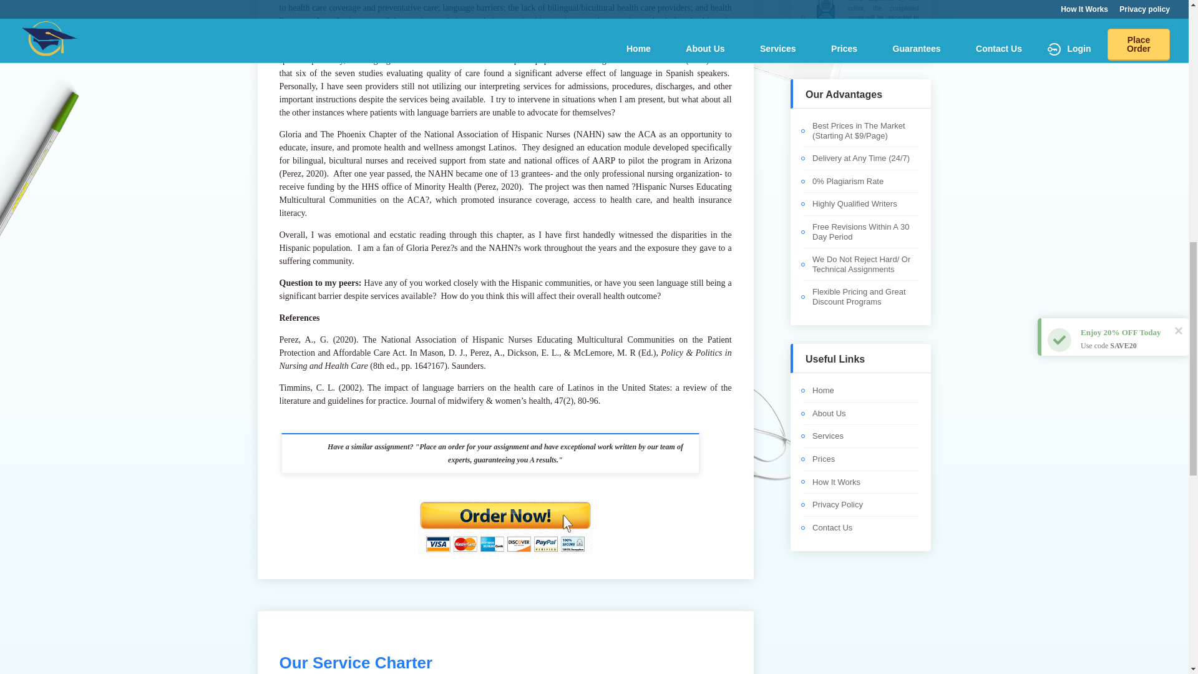 The height and width of the screenshot is (674, 1198). I want to click on Contact Us, so click(832, 528).